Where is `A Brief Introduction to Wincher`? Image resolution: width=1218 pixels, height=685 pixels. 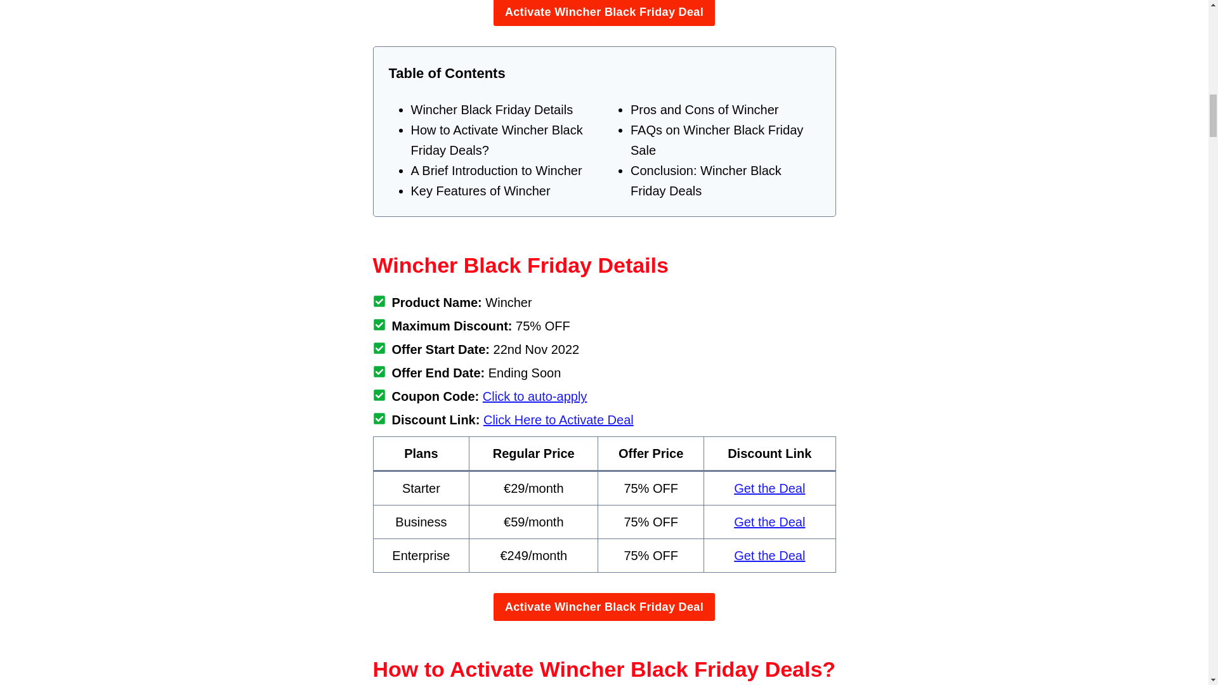
A Brief Introduction to Wincher is located at coordinates (496, 170).